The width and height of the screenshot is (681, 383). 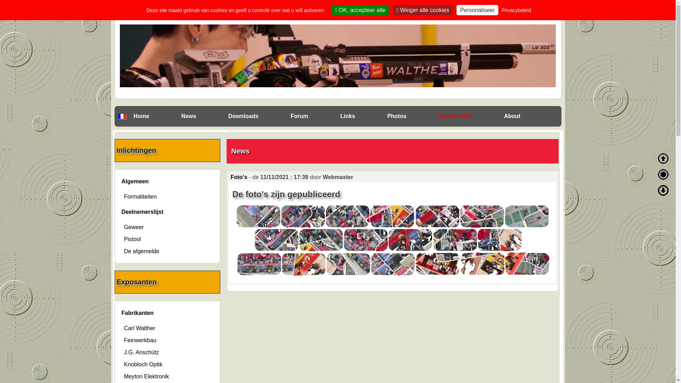 I want to click on Connect, so click(x=533, y=11).